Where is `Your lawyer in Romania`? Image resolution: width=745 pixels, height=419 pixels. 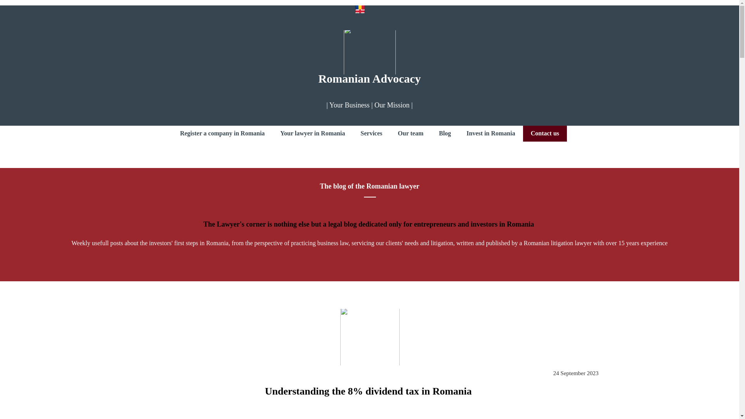
Your lawyer in Romania is located at coordinates (312, 133).